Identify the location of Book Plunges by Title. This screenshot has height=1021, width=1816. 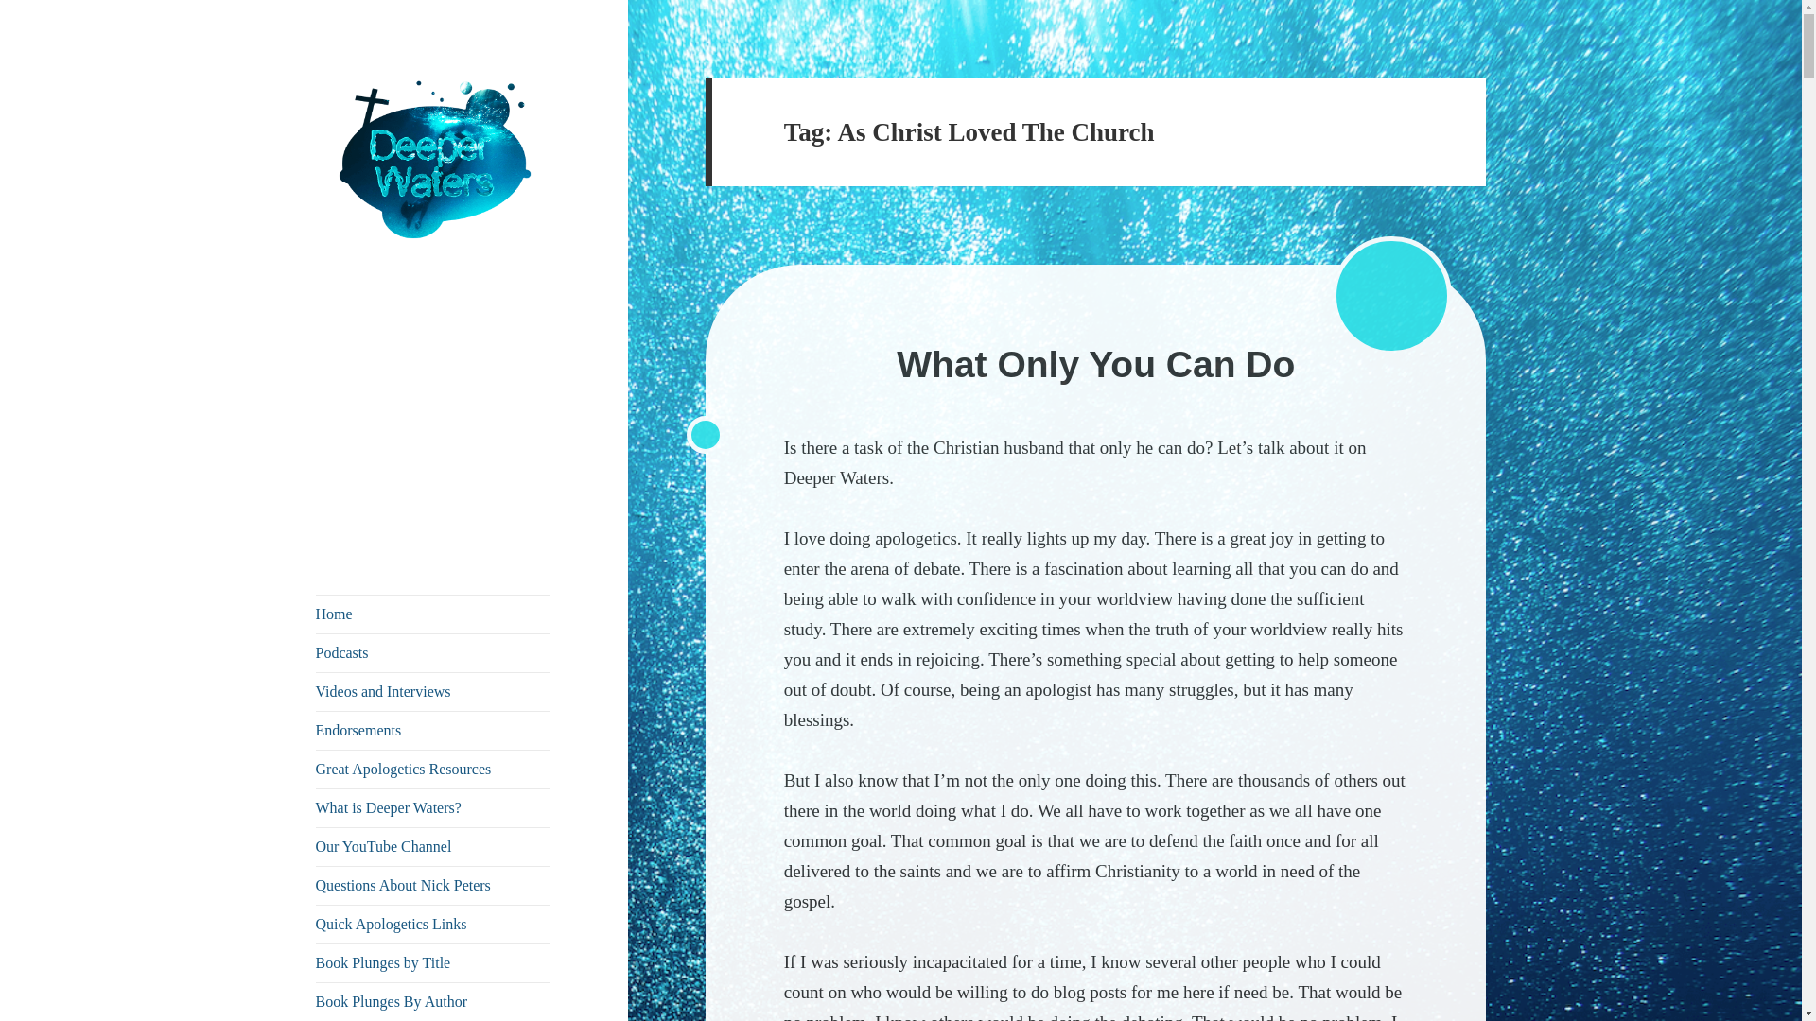
(433, 962).